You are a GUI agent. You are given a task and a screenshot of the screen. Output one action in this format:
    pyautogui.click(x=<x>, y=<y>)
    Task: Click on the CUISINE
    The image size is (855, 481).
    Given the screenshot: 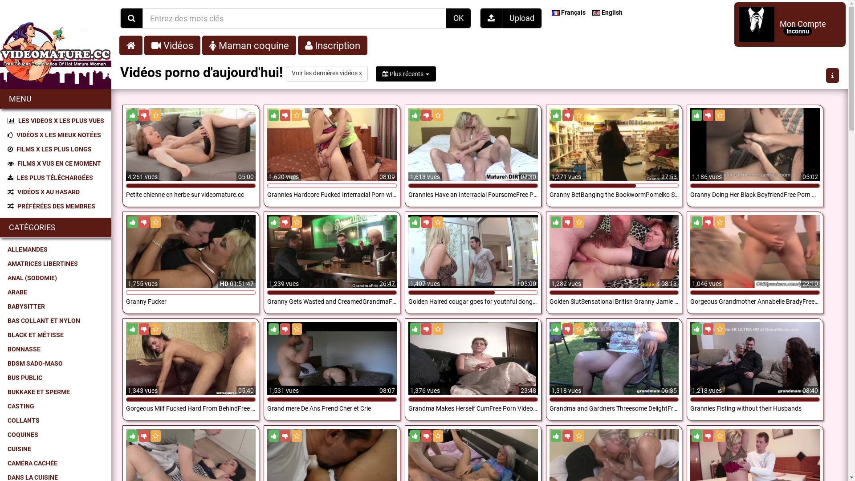 What is the action you would take?
    pyautogui.click(x=56, y=449)
    